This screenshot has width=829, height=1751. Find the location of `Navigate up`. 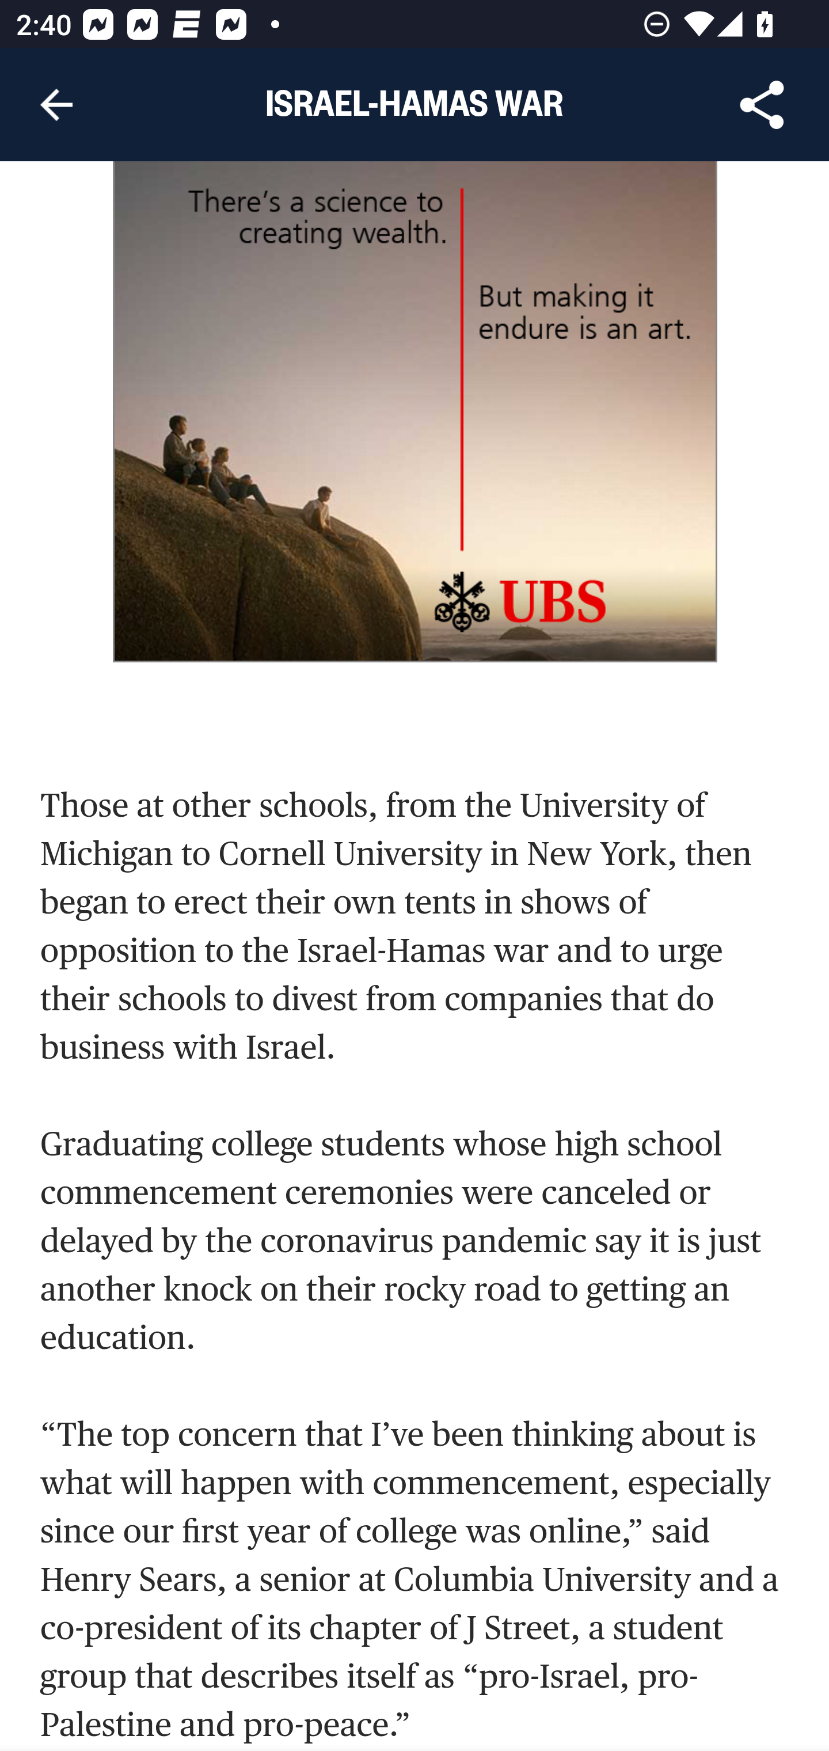

Navigate up is located at coordinates (56, 105).